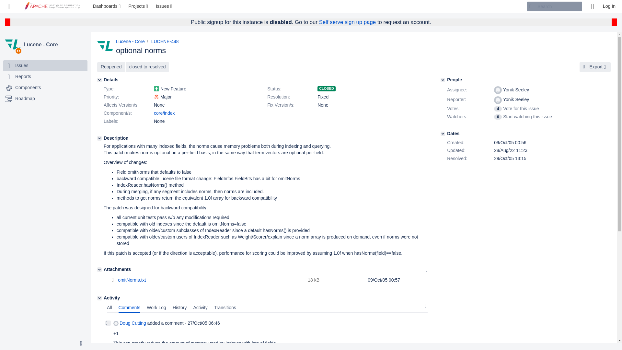 Image resolution: width=622 pixels, height=350 pixels. I want to click on Lucene - Core, so click(13, 45).